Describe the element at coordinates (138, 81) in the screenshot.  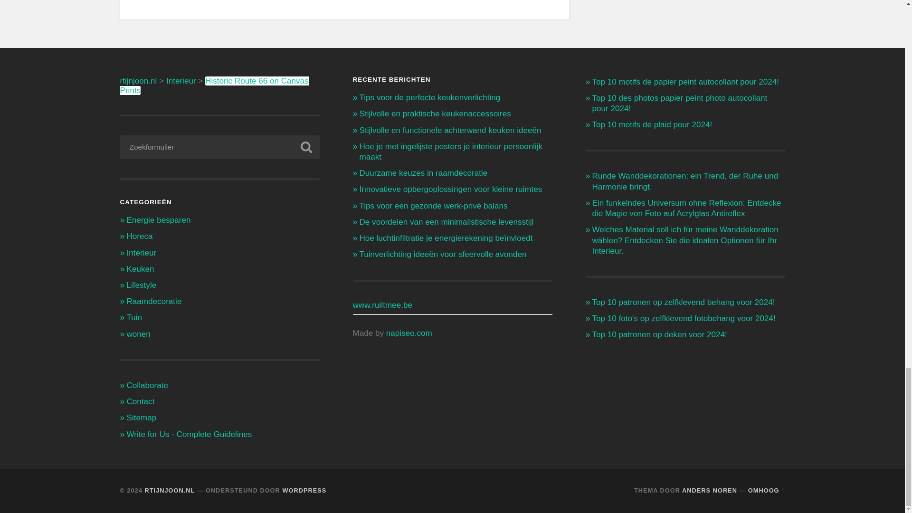
I see `Ga naar rtijnjoon.nl.` at that location.